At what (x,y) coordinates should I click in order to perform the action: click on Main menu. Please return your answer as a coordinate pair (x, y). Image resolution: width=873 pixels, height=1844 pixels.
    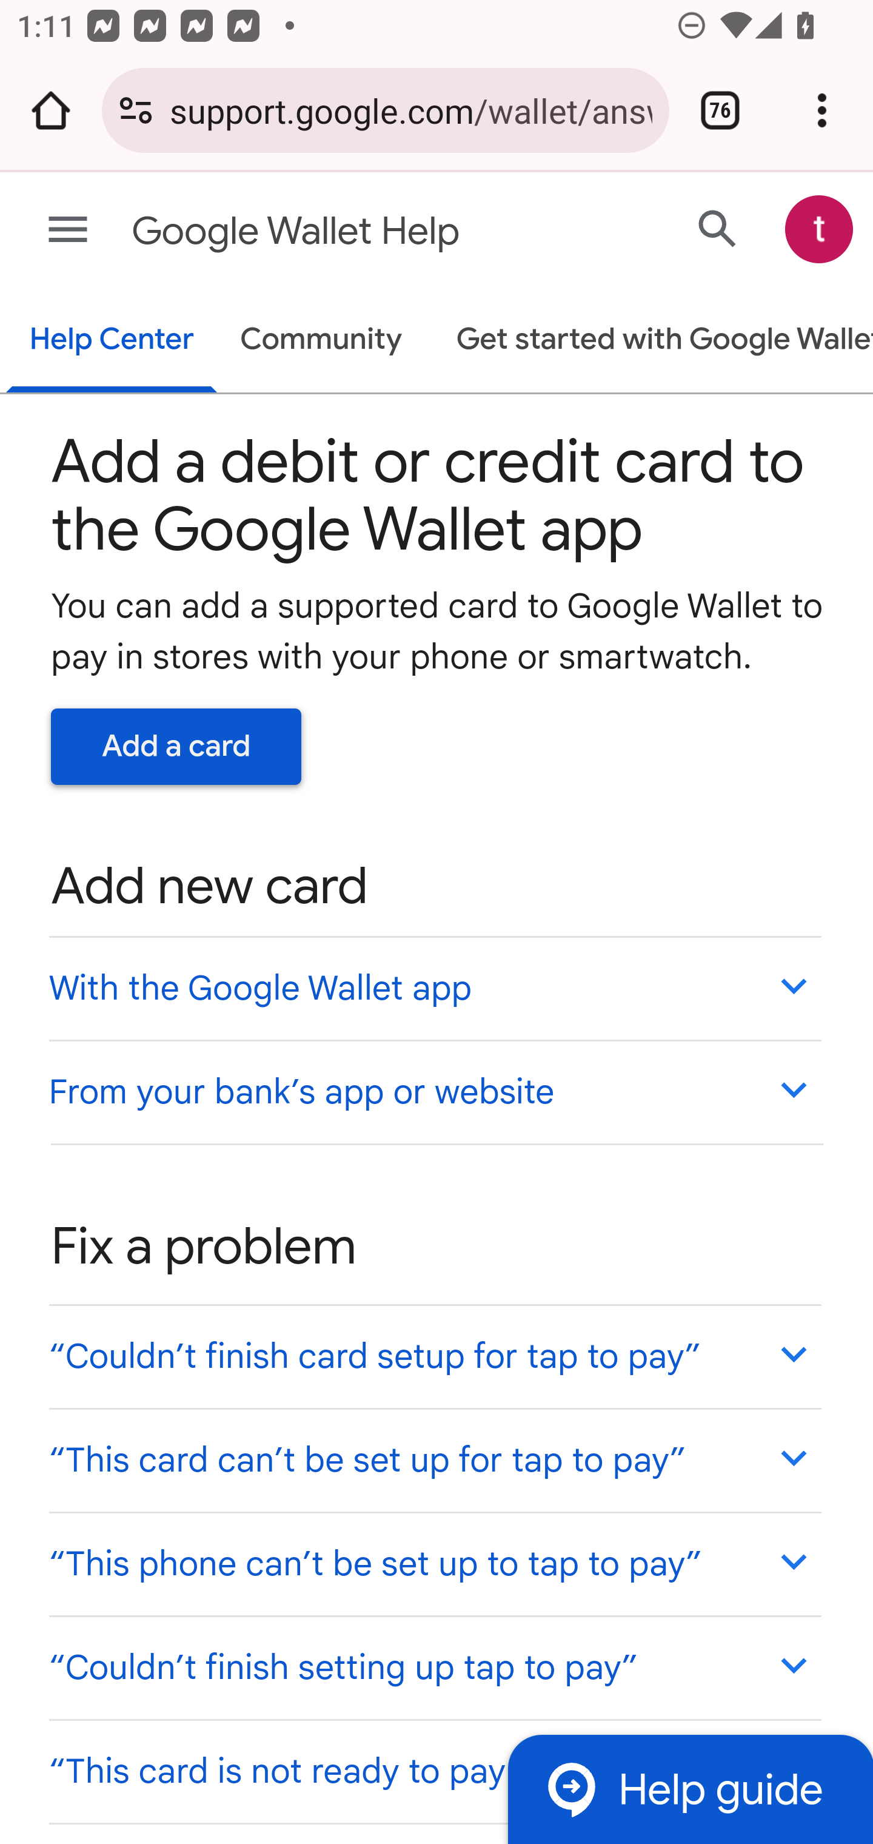
    Looking at the image, I should click on (68, 231).